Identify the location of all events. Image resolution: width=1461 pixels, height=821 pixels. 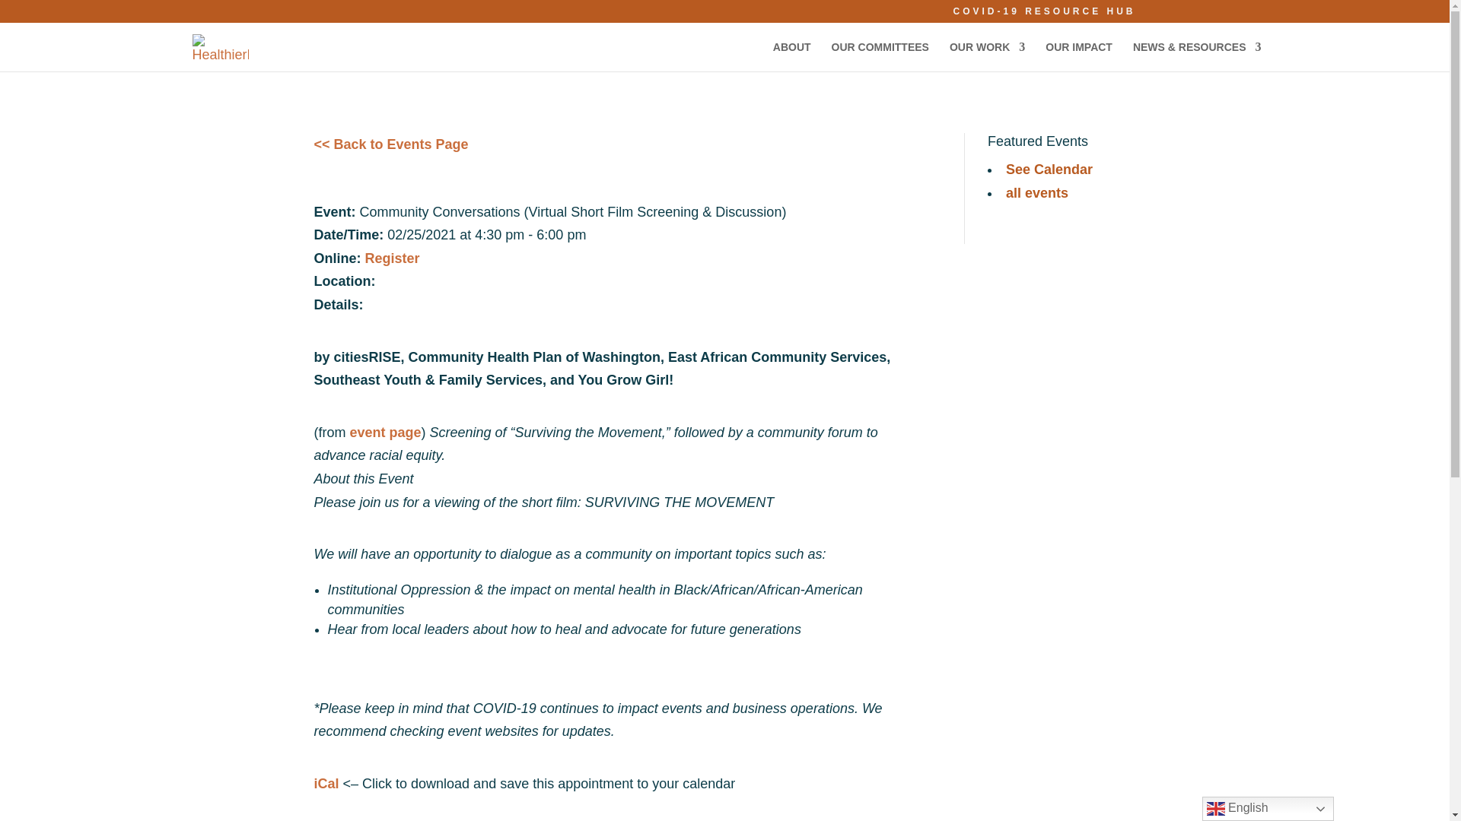
(1036, 193).